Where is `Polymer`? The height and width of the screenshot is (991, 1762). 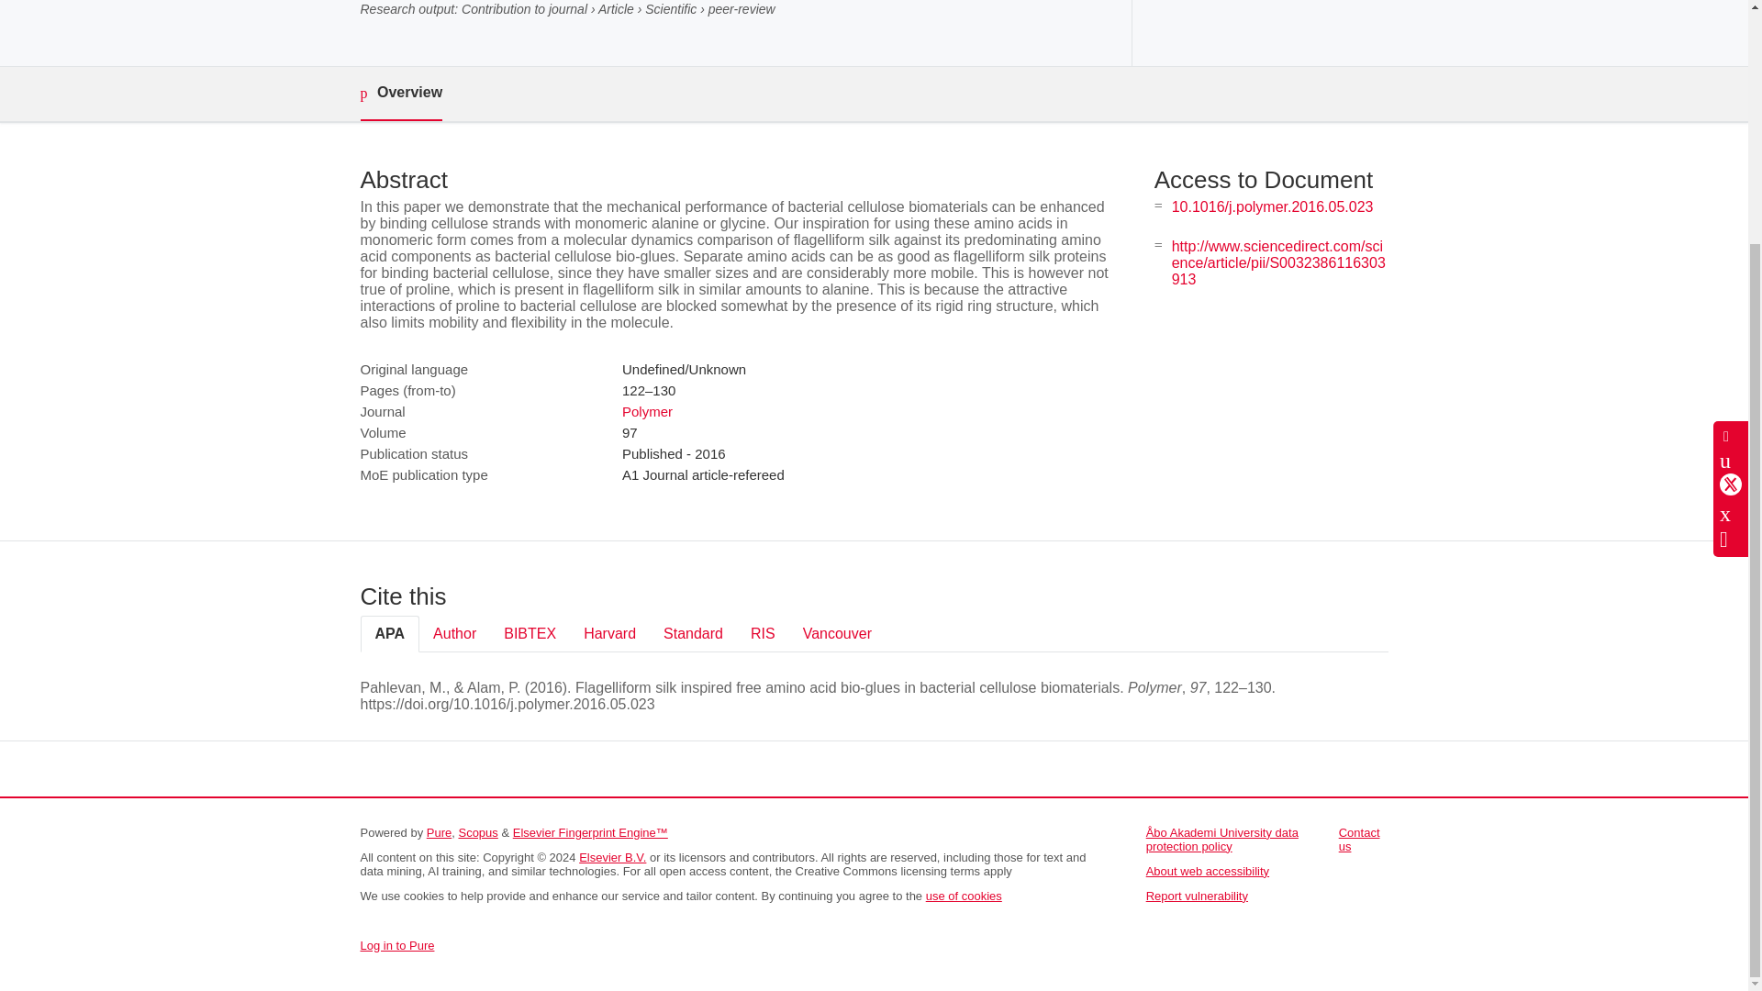
Polymer is located at coordinates (647, 411).